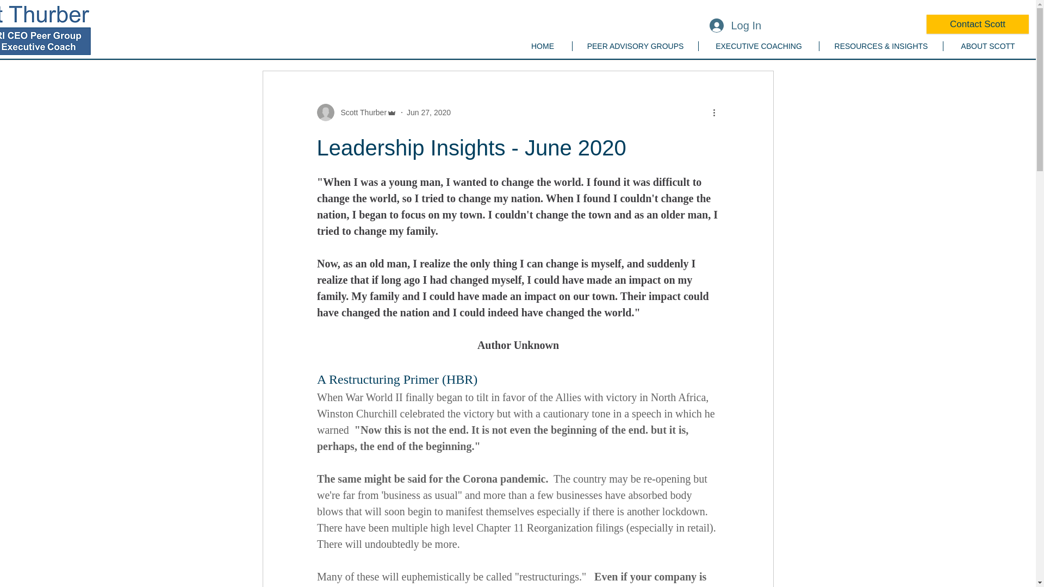 The height and width of the screenshot is (587, 1044). Describe the element at coordinates (543, 46) in the screenshot. I see `HOME` at that location.